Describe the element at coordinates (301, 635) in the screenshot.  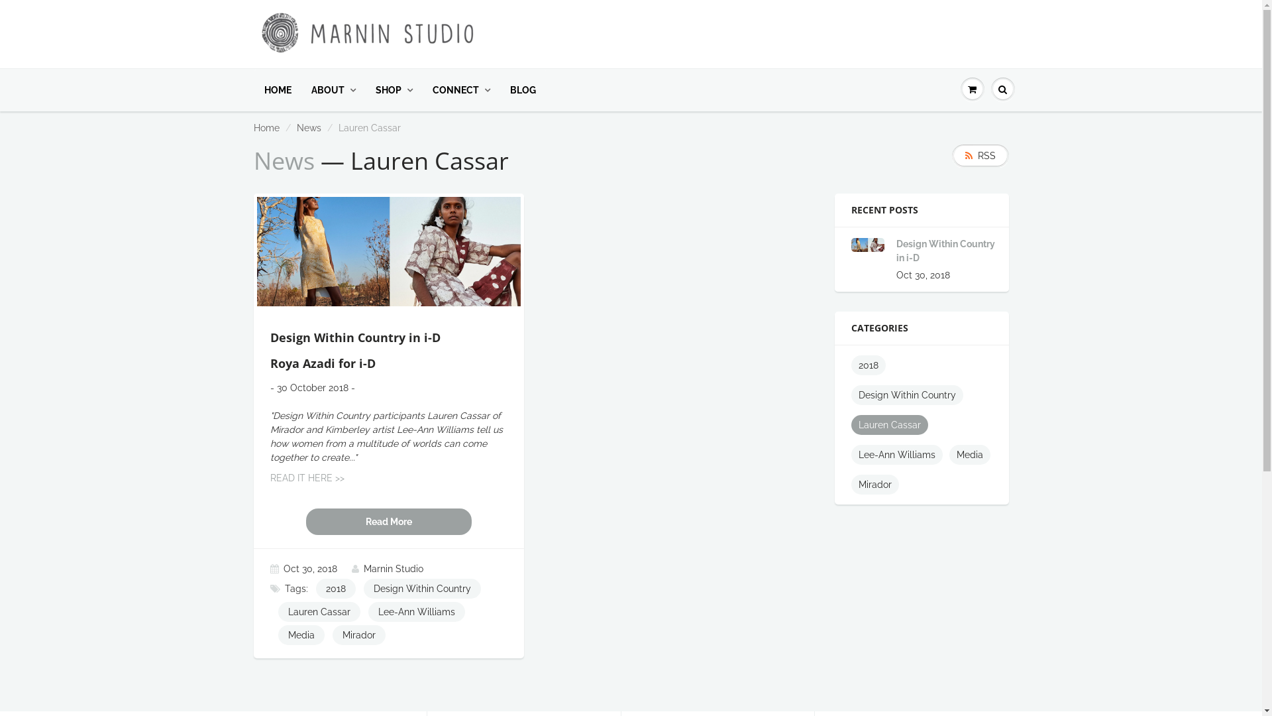
I see `Media` at that location.